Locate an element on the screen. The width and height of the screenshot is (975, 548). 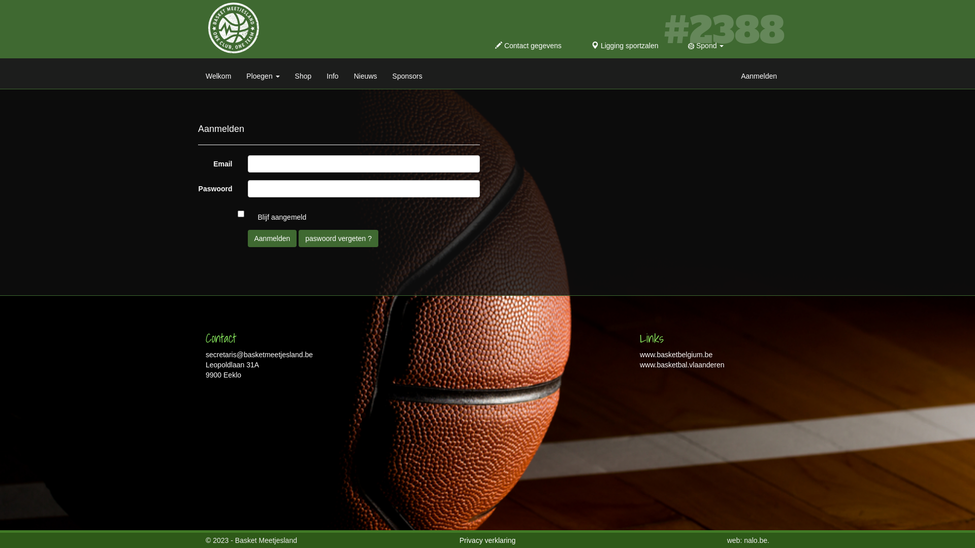
www.basketbal.vlaanderen is located at coordinates (682, 365).